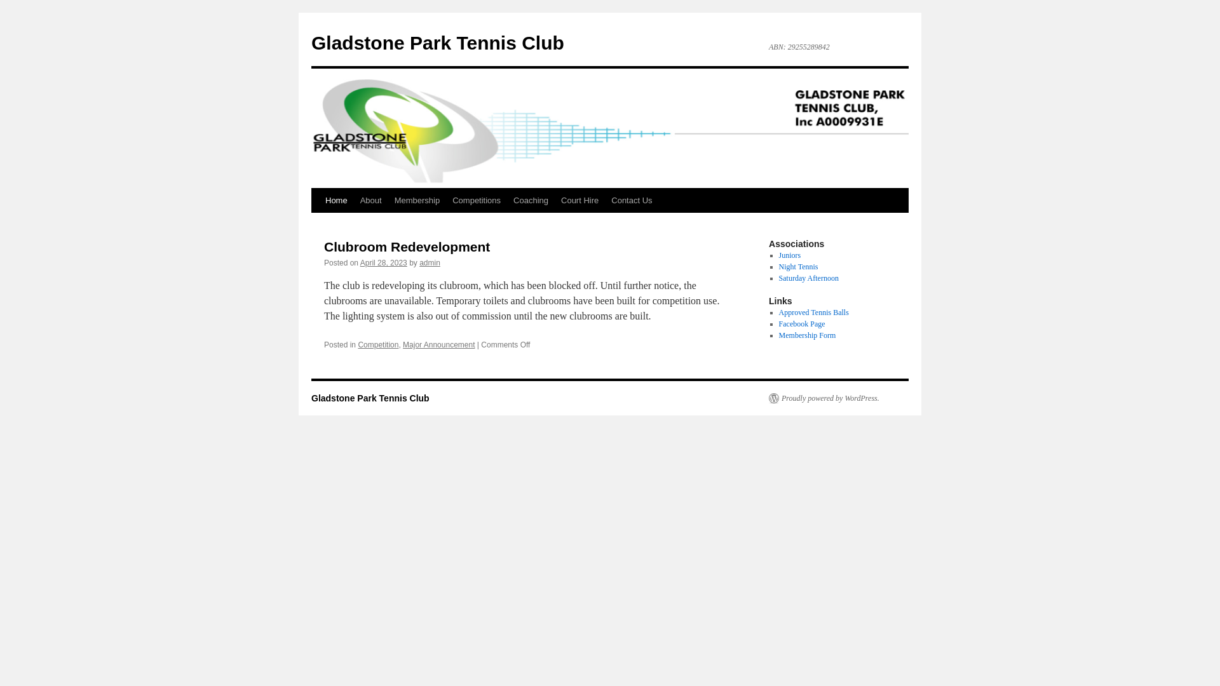 This screenshot has height=686, width=1220. Describe the element at coordinates (632, 201) in the screenshot. I see `Contact Us` at that location.